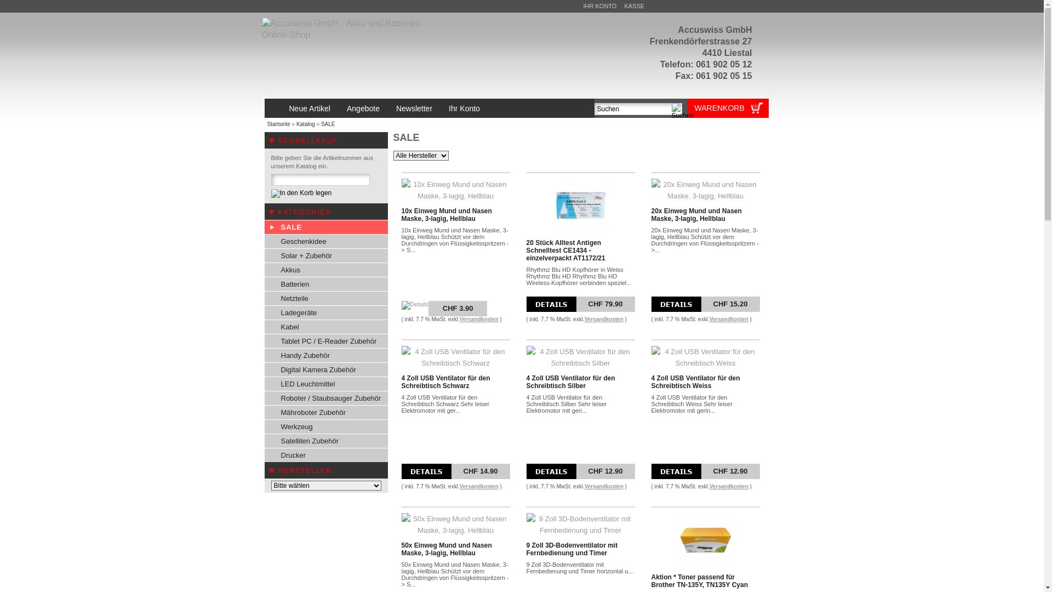  I want to click on IHR KONTO, so click(599, 6).